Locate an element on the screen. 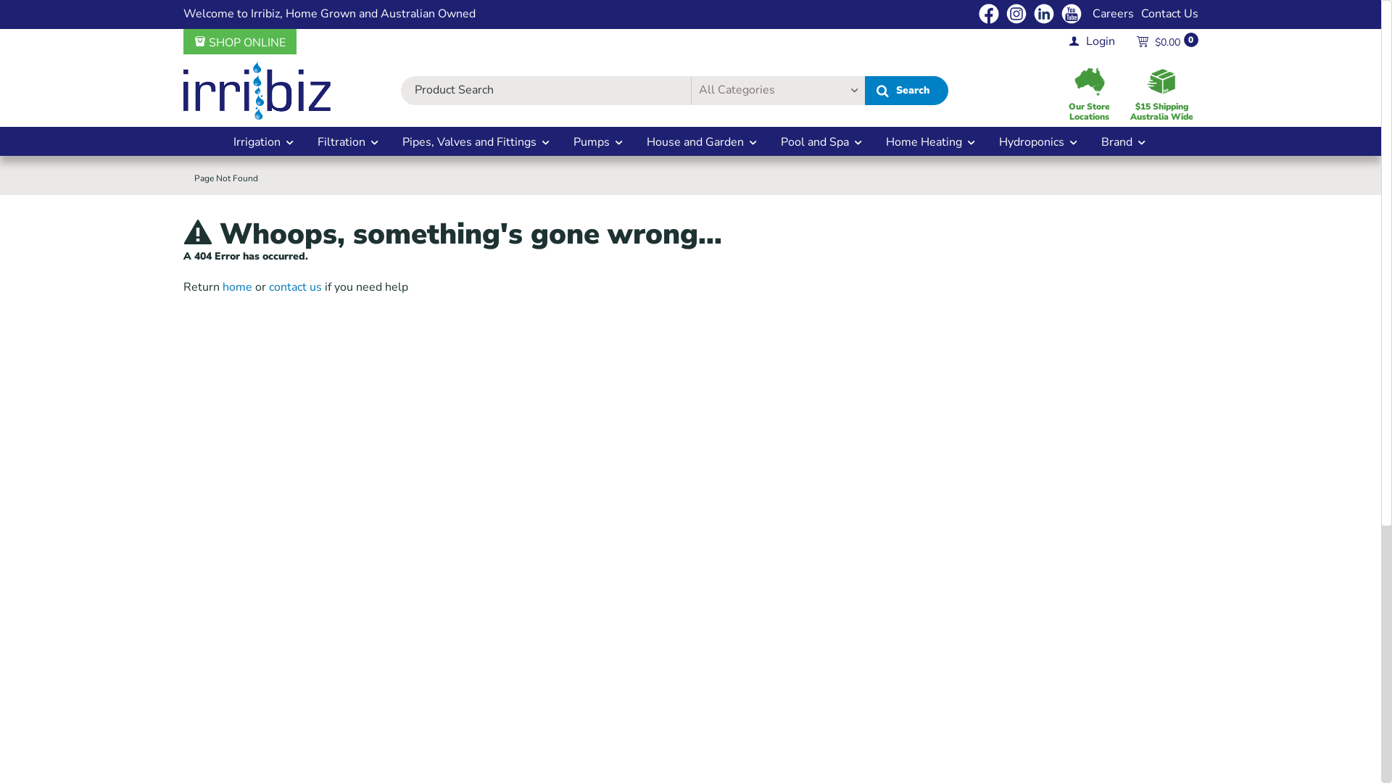  home is located at coordinates (236, 287).